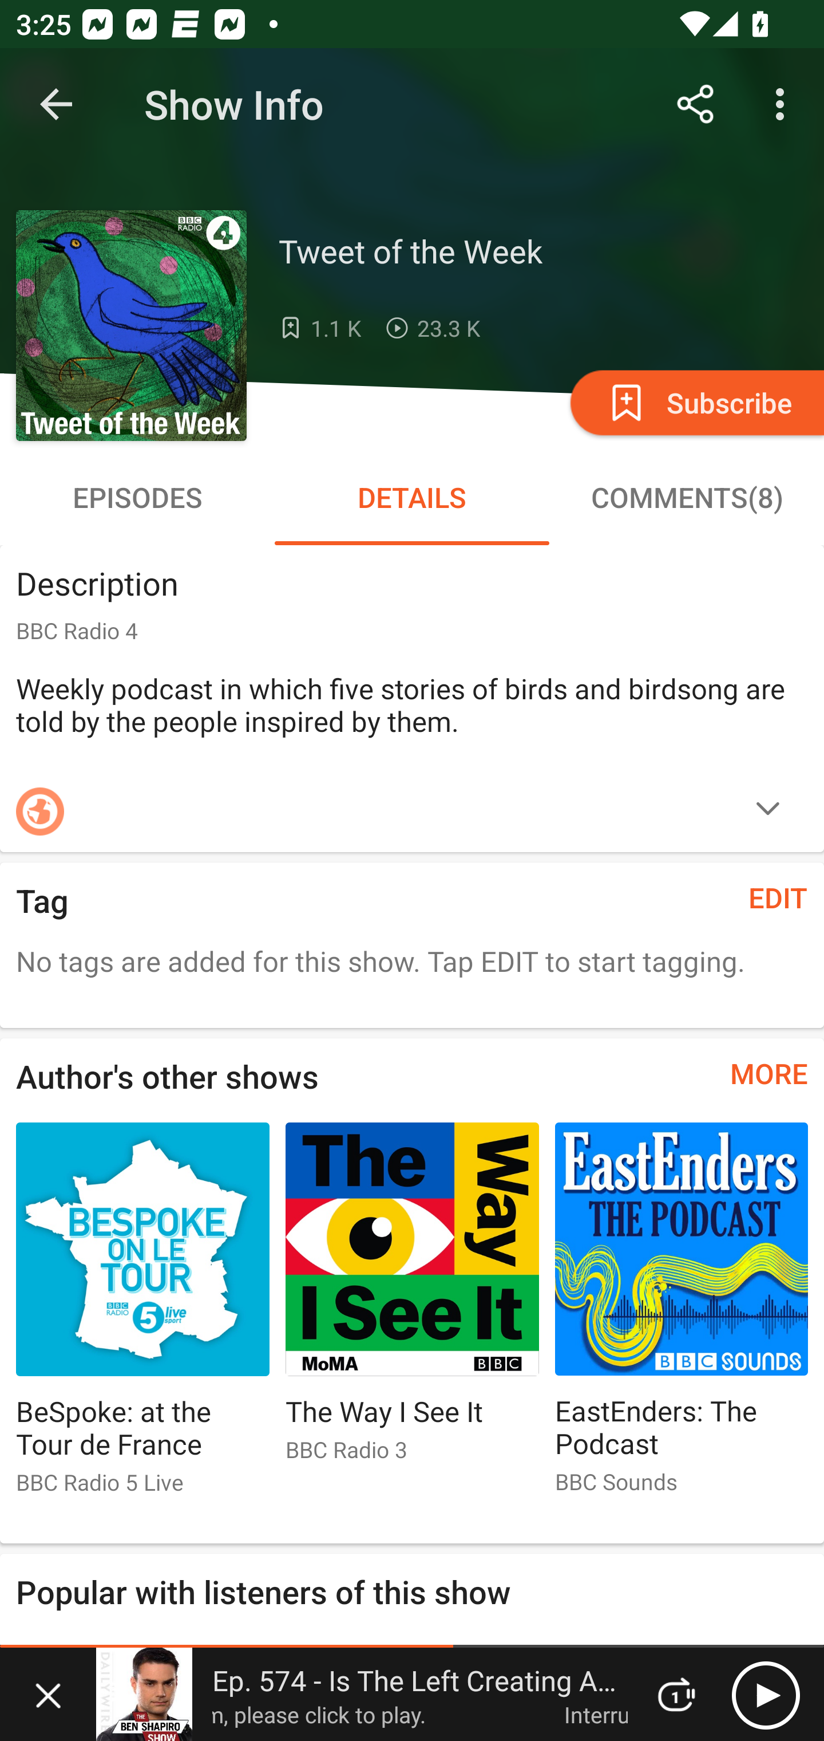 The height and width of the screenshot is (1741, 824). Describe the element at coordinates (696, 104) in the screenshot. I see `Share` at that location.